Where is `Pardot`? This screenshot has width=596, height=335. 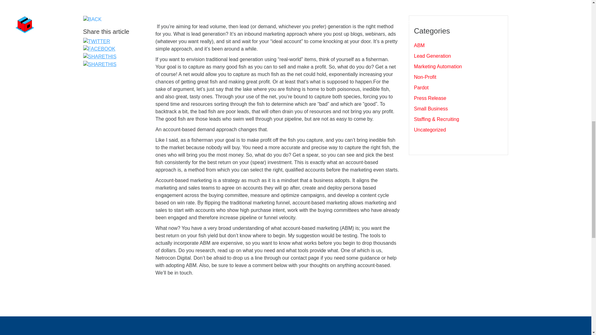
Pardot is located at coordinates (421, 87).